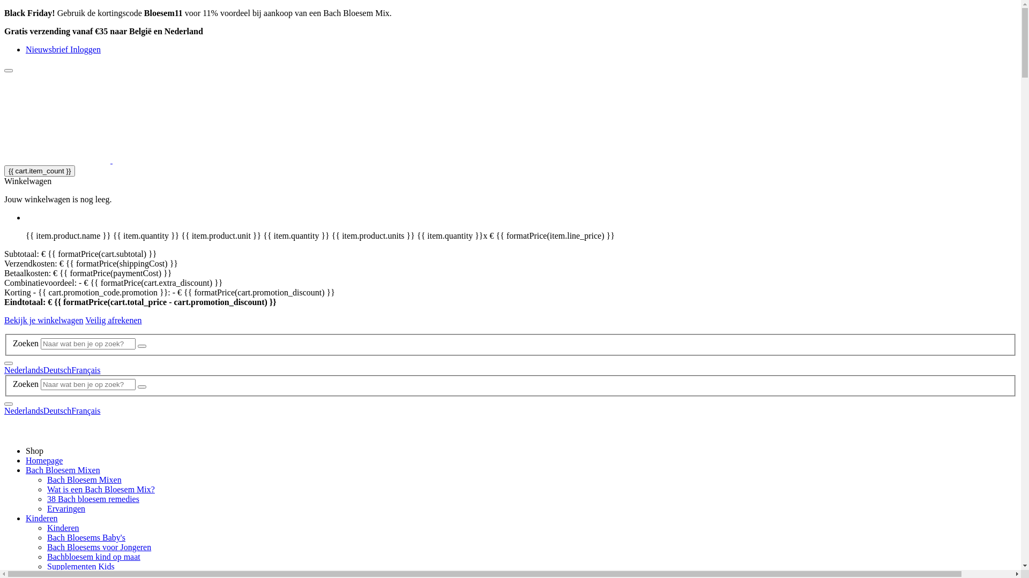  What do you see at coordinates (44, 460) in the screenshot?
I see `Homepage` at bounding box center [44, 460].